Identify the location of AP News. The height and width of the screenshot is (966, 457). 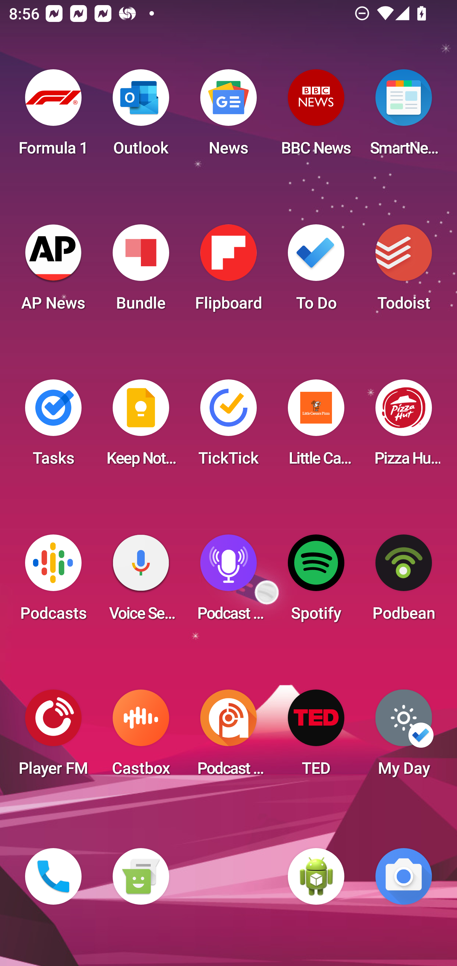
(53, 271).